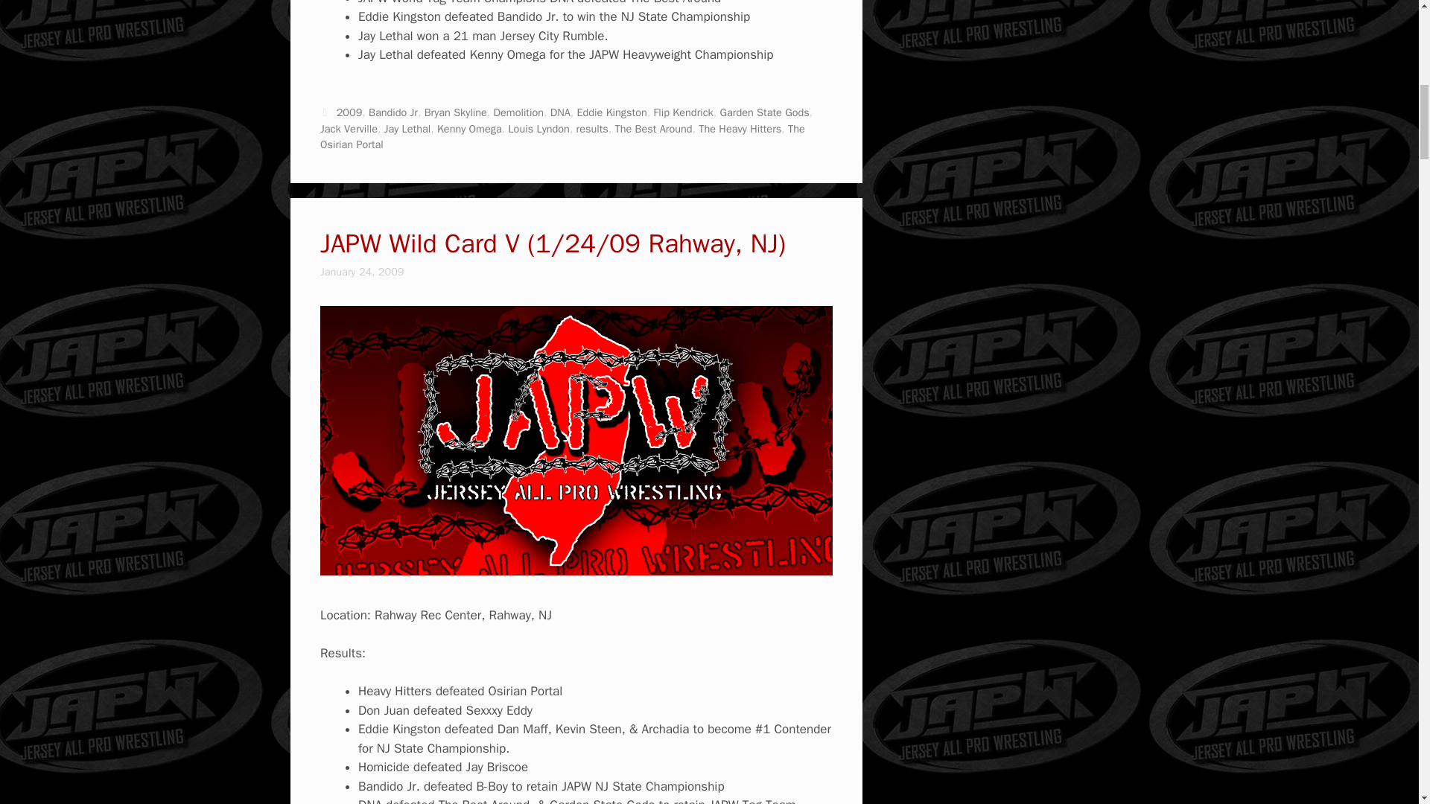 The width and height of the screenshot is (1430, 804). Describe the element at coordinates (653, 129) in the screenshot. I see `The Best Around` at that location.